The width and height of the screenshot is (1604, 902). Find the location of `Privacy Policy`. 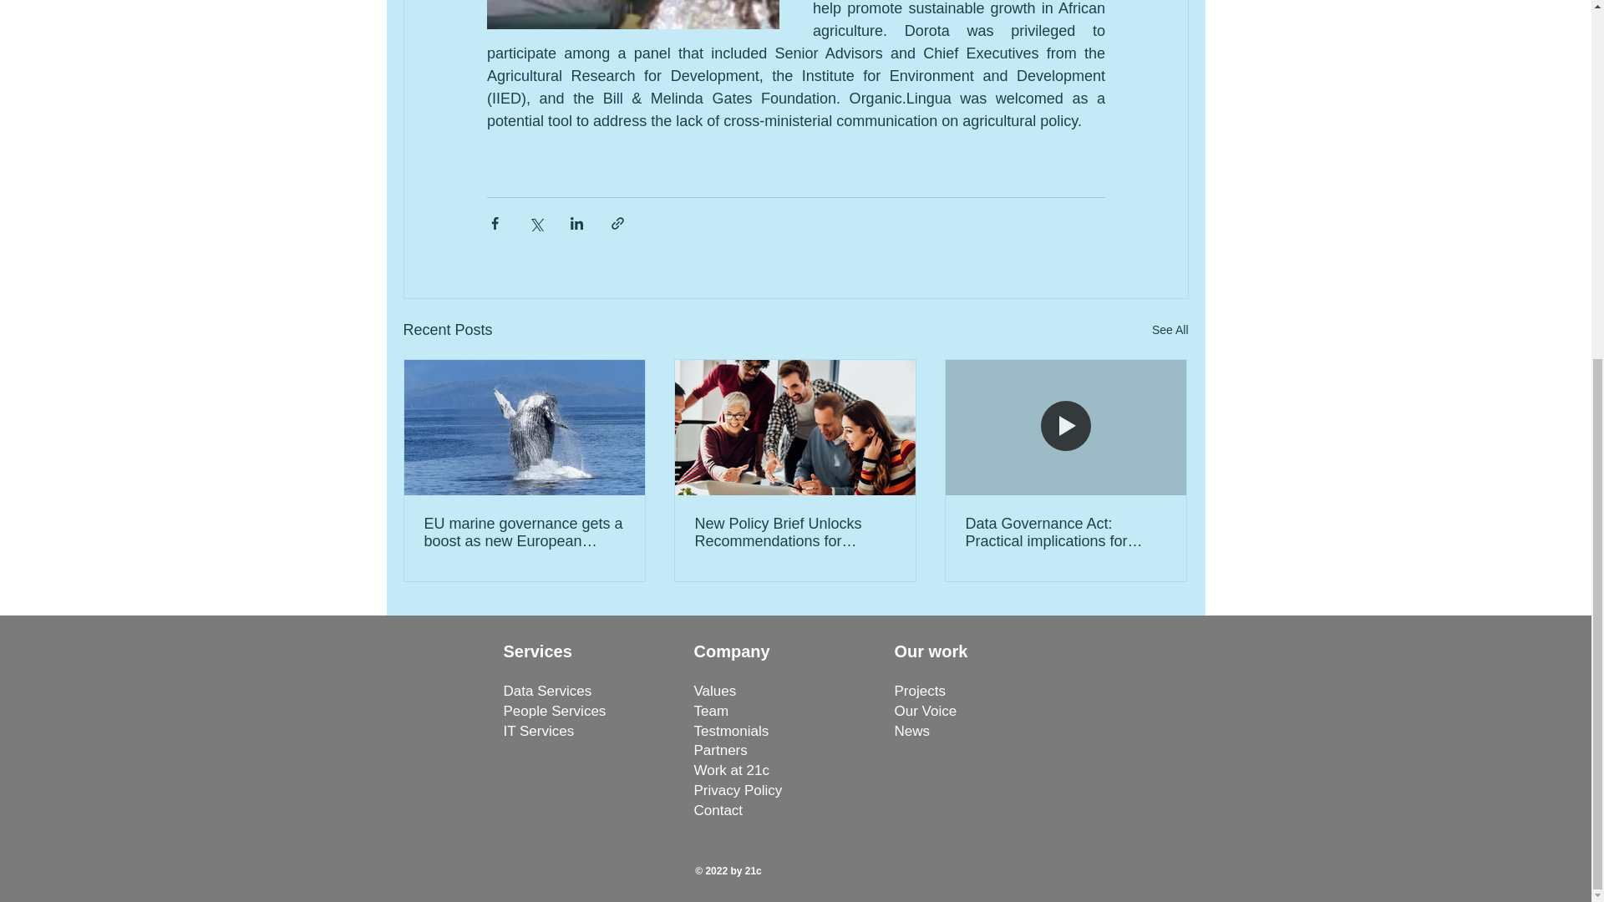

Privacy Policy is located at coordinates (737, 790).